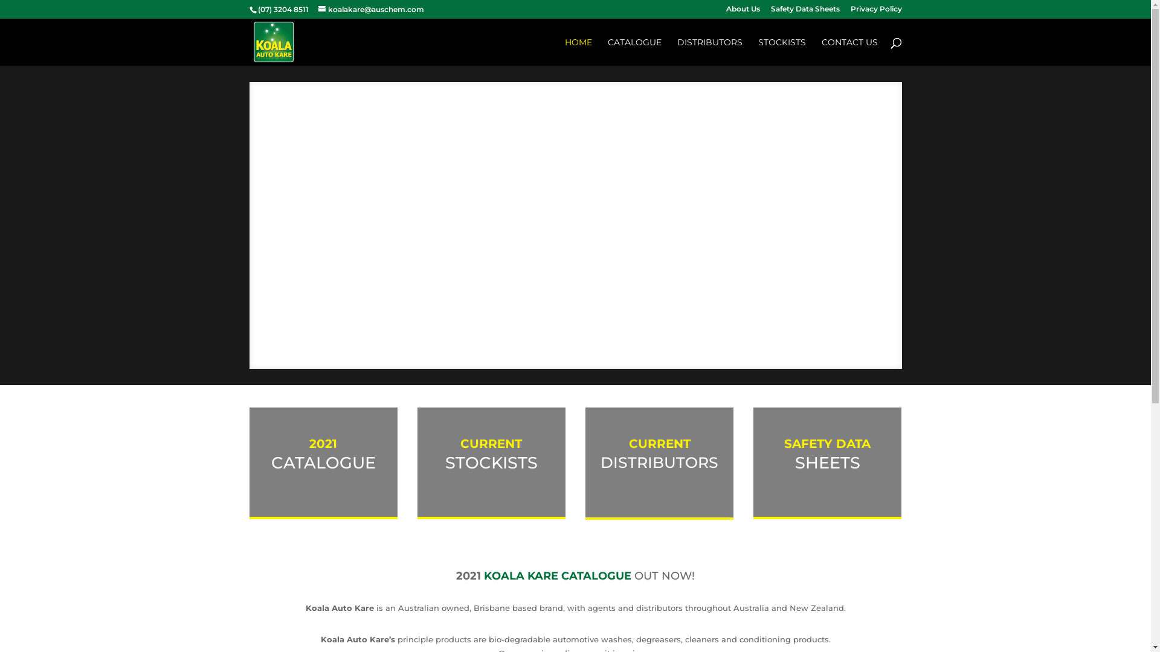 This screenshot has width=1160, height=652. What do you see at coordinates (634, 52) in the screenshot?
I see `CATALOGUE` at bounding box center [634, 52].